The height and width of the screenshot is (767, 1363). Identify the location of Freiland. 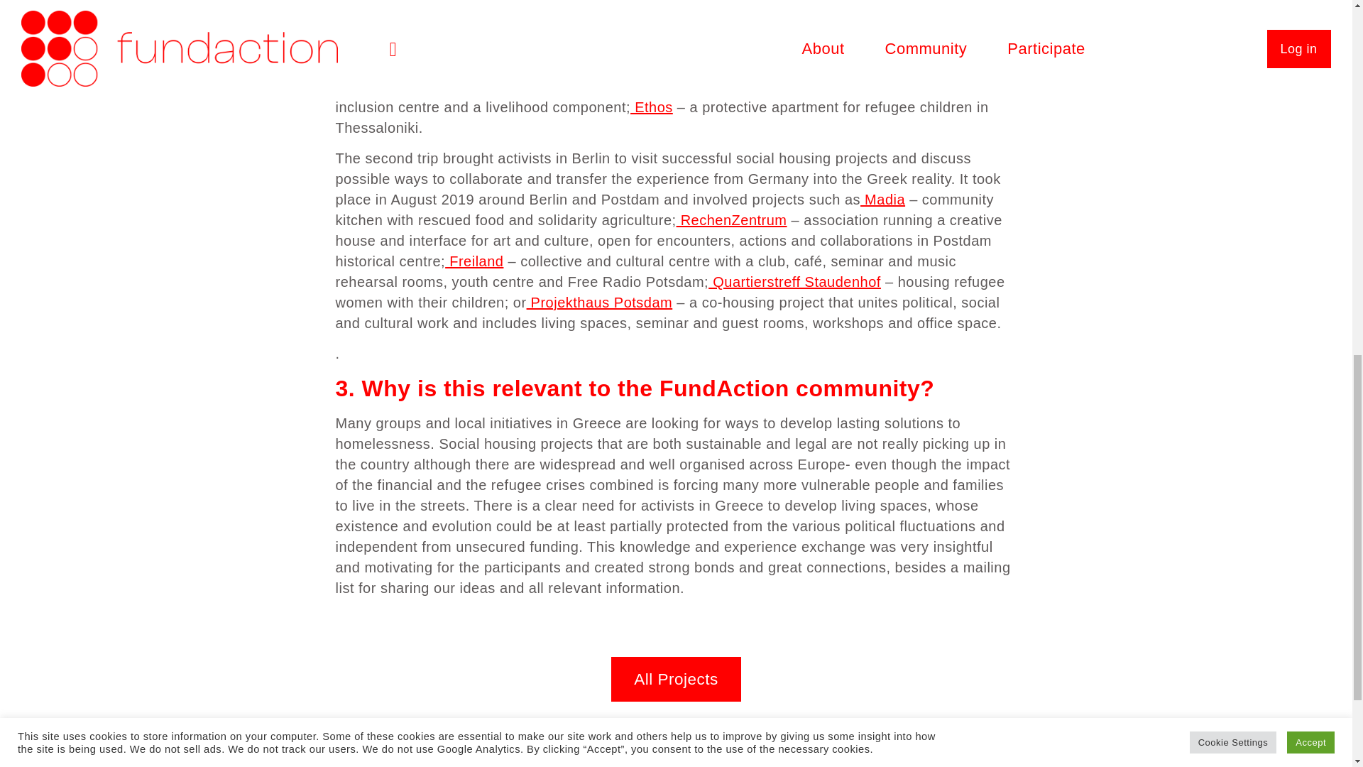
(474, 261).